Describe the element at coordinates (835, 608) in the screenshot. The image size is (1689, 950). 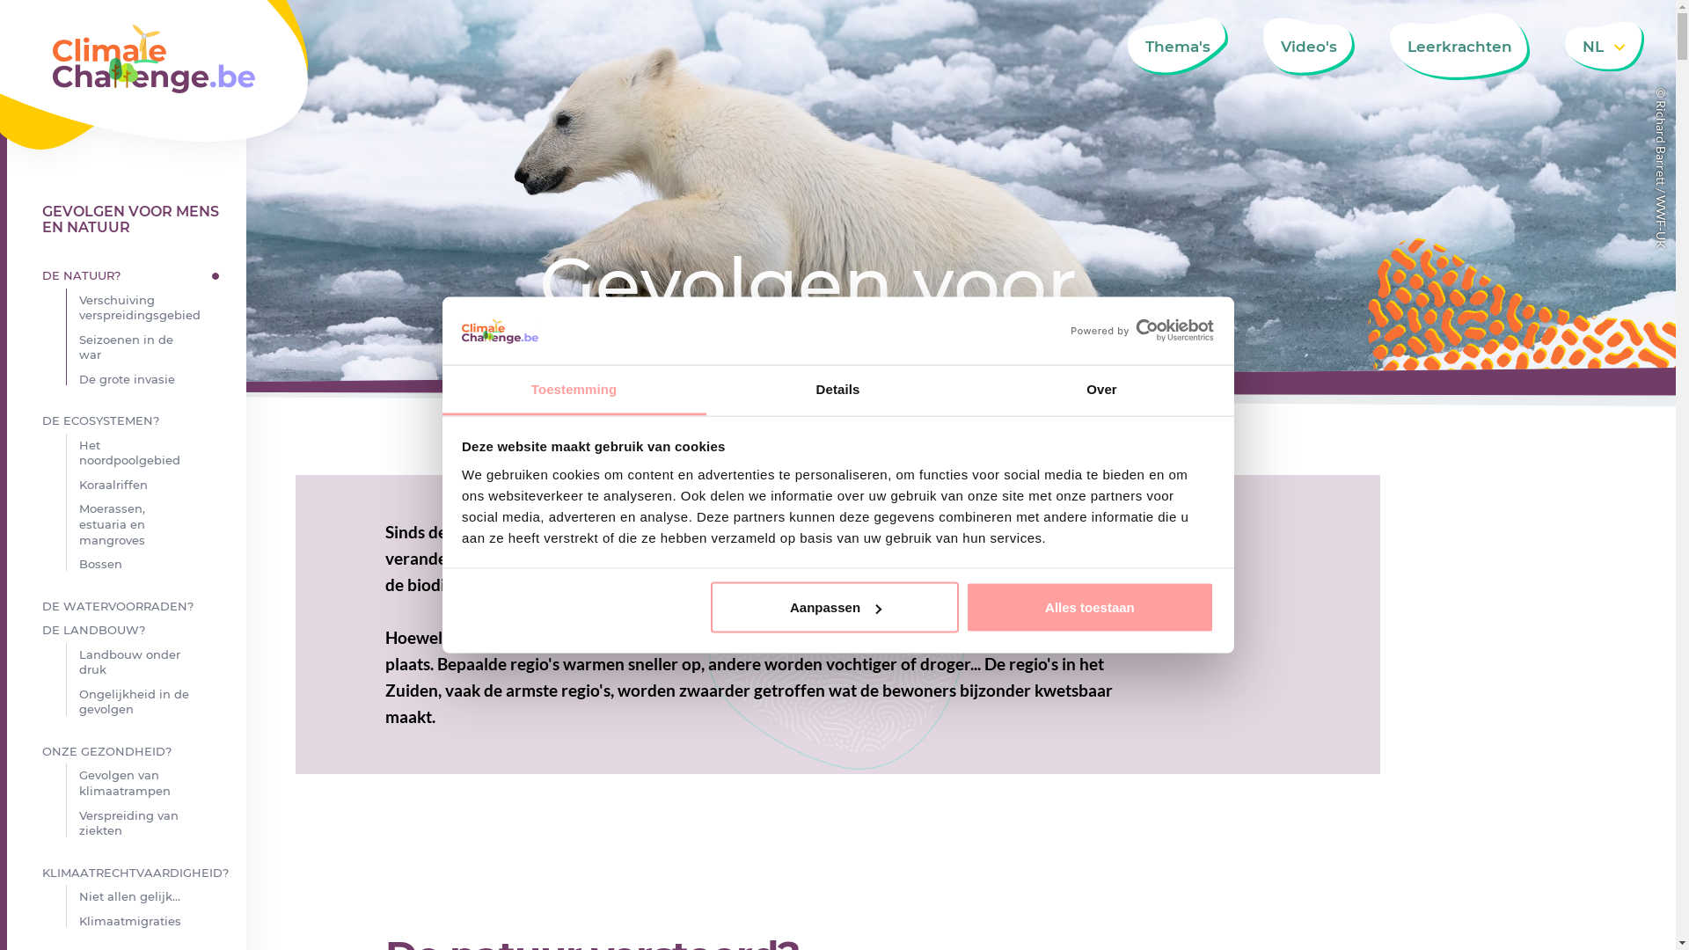
I see `Aanpassen` at that location.